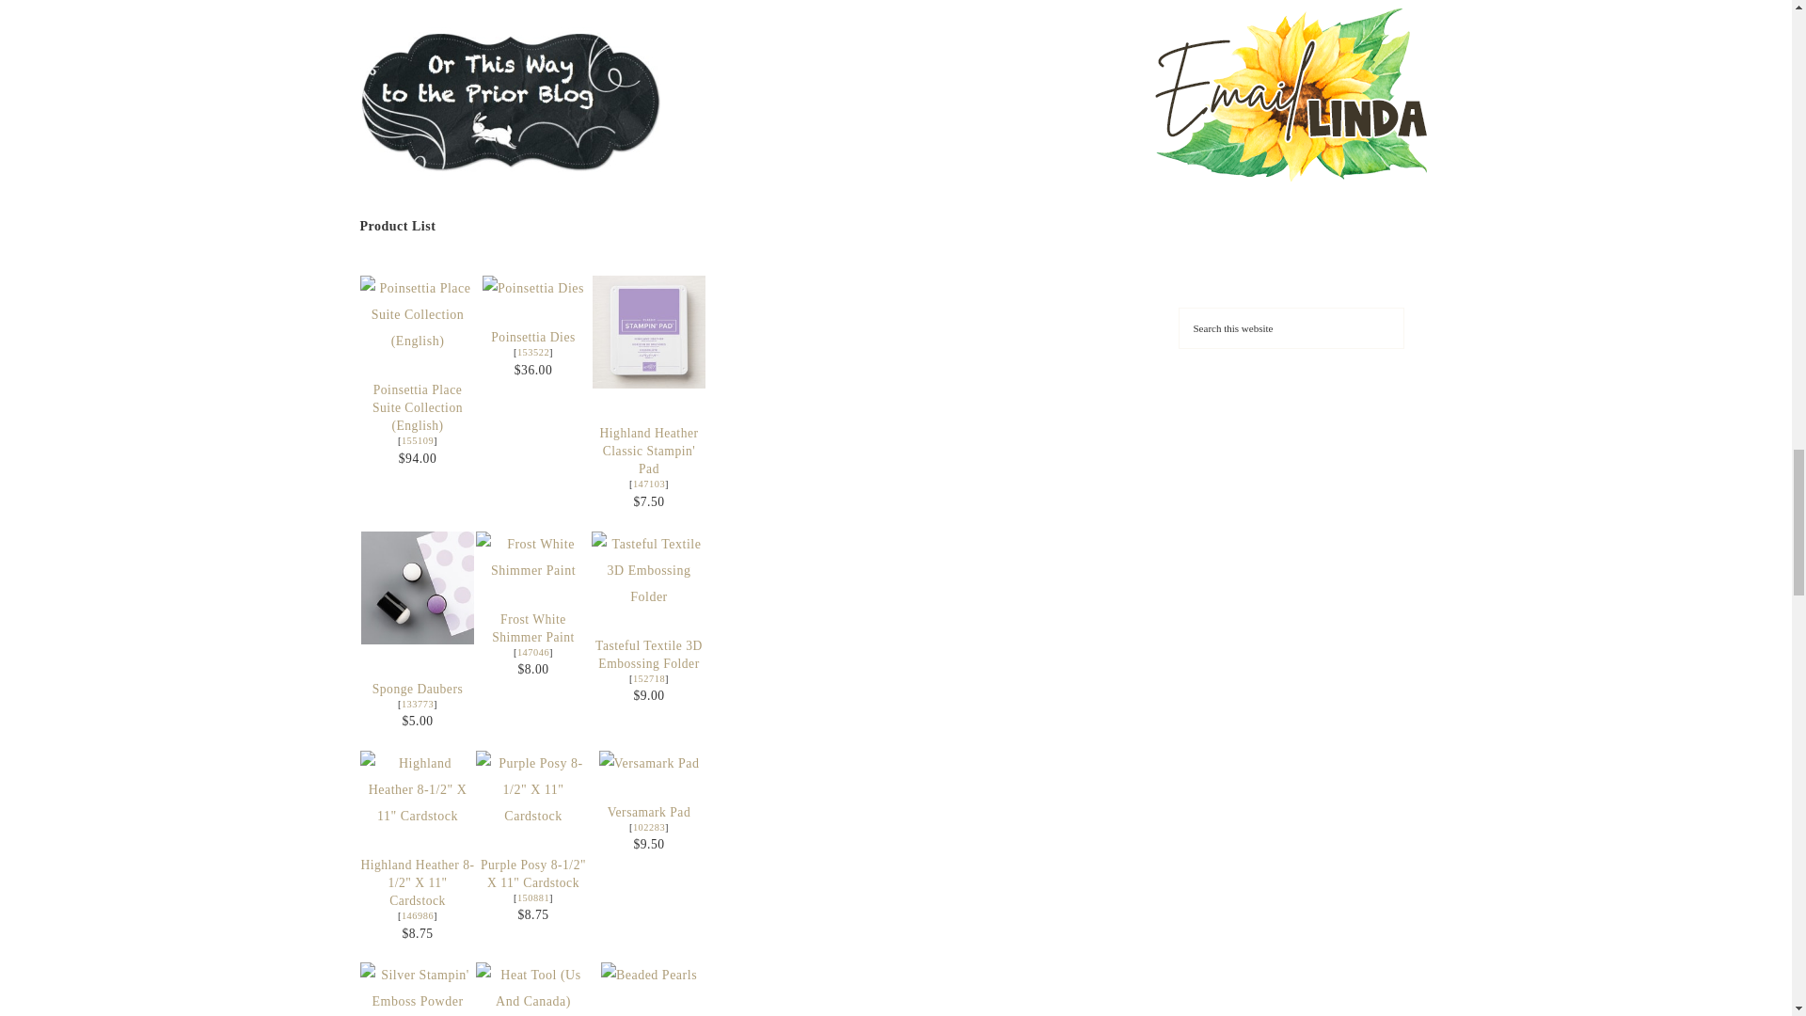 The image size is (1806, 1016). Describe the element at coordinates (532, 352) in the screenshot. I see `153522` at that location.